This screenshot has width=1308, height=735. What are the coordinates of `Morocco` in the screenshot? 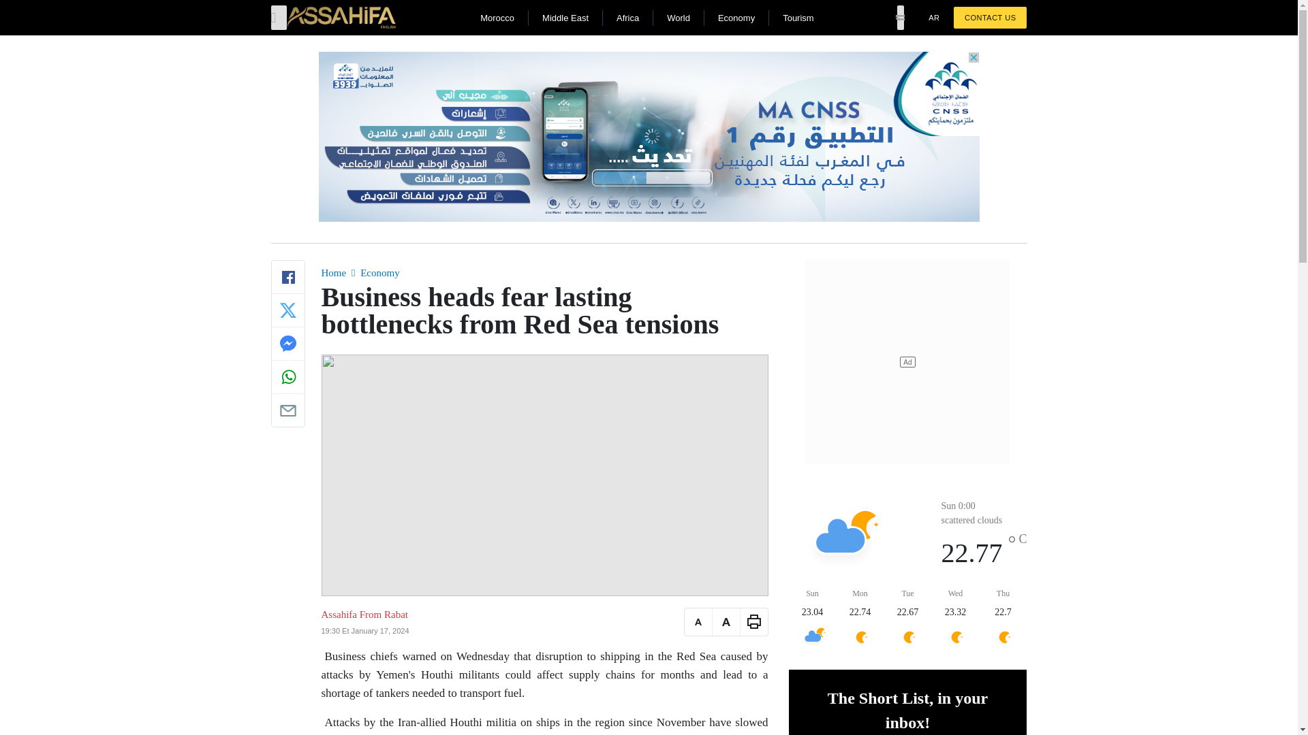 It's located at (497, 18).